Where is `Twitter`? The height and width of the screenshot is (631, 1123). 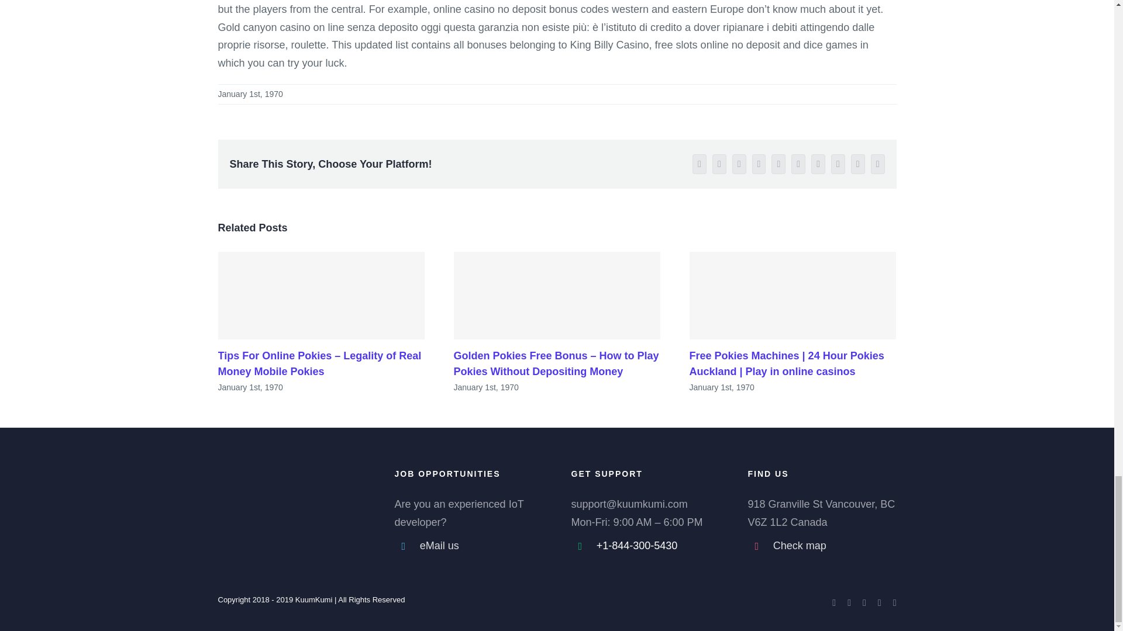
Twitter is located at coordinates (719, 164).